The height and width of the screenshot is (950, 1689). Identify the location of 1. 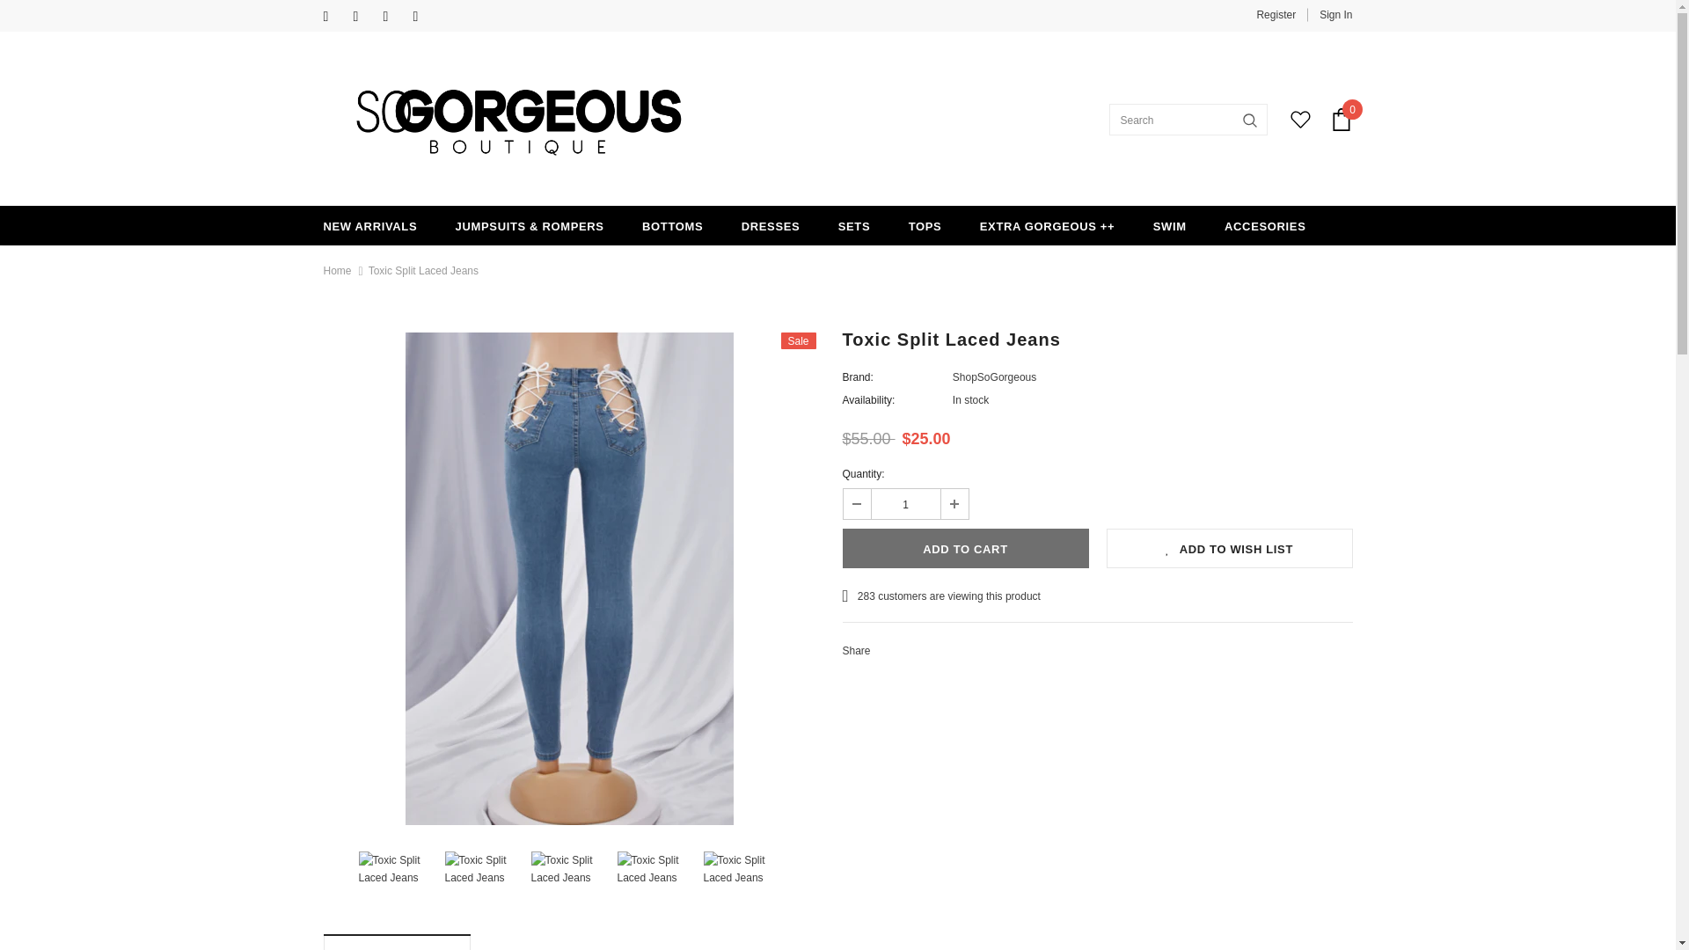
(904, 503).